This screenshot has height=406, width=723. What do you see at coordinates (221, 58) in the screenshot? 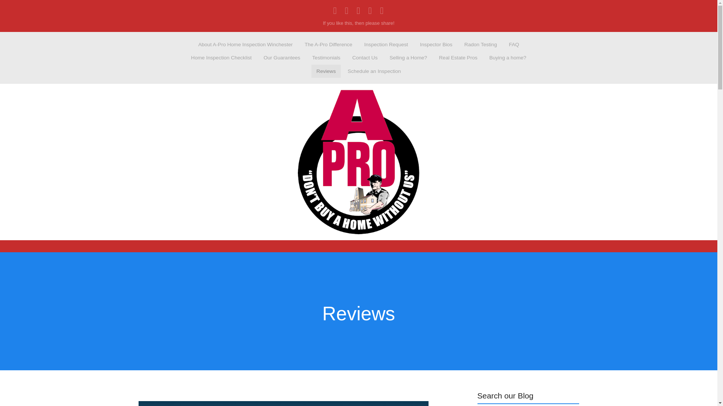
I see `Home Inspection Checklist` at bounding box center [221, 58].